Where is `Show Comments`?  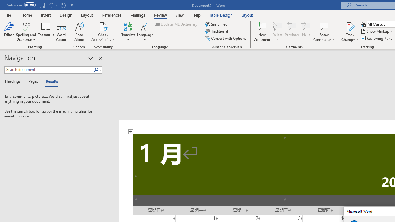 Show Comments is located at coordinates (324, 31).